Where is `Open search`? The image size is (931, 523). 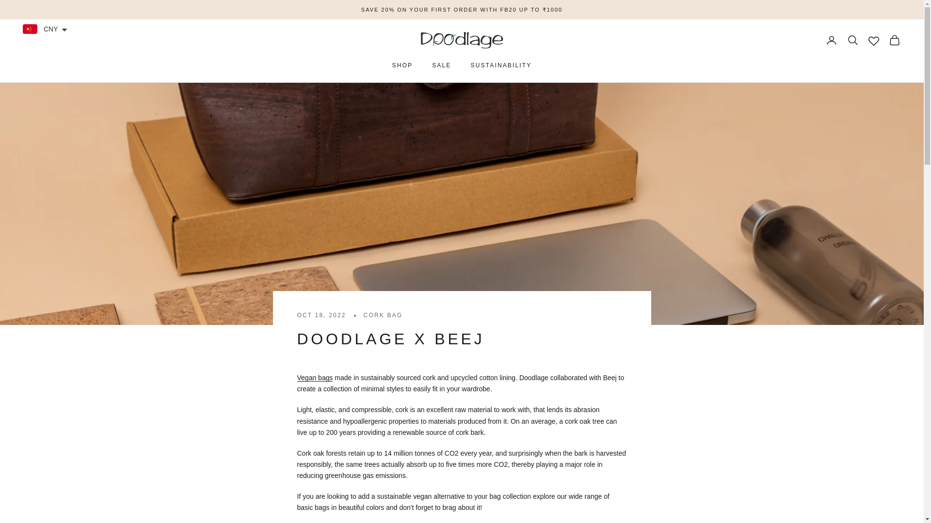 Open search is located at coordinates (852, 40).